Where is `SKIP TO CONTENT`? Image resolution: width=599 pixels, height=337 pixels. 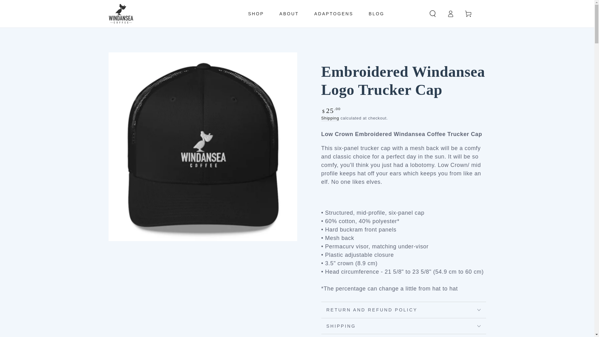
SKIP TO CONTENT is located at coordinates (31, 7).